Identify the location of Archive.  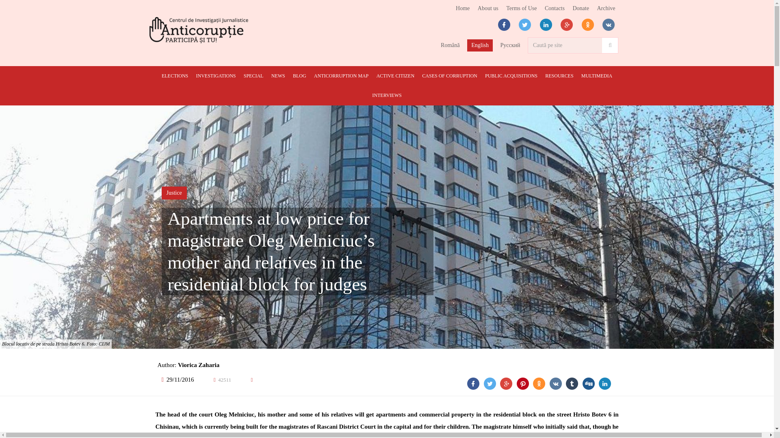
(605, 8).